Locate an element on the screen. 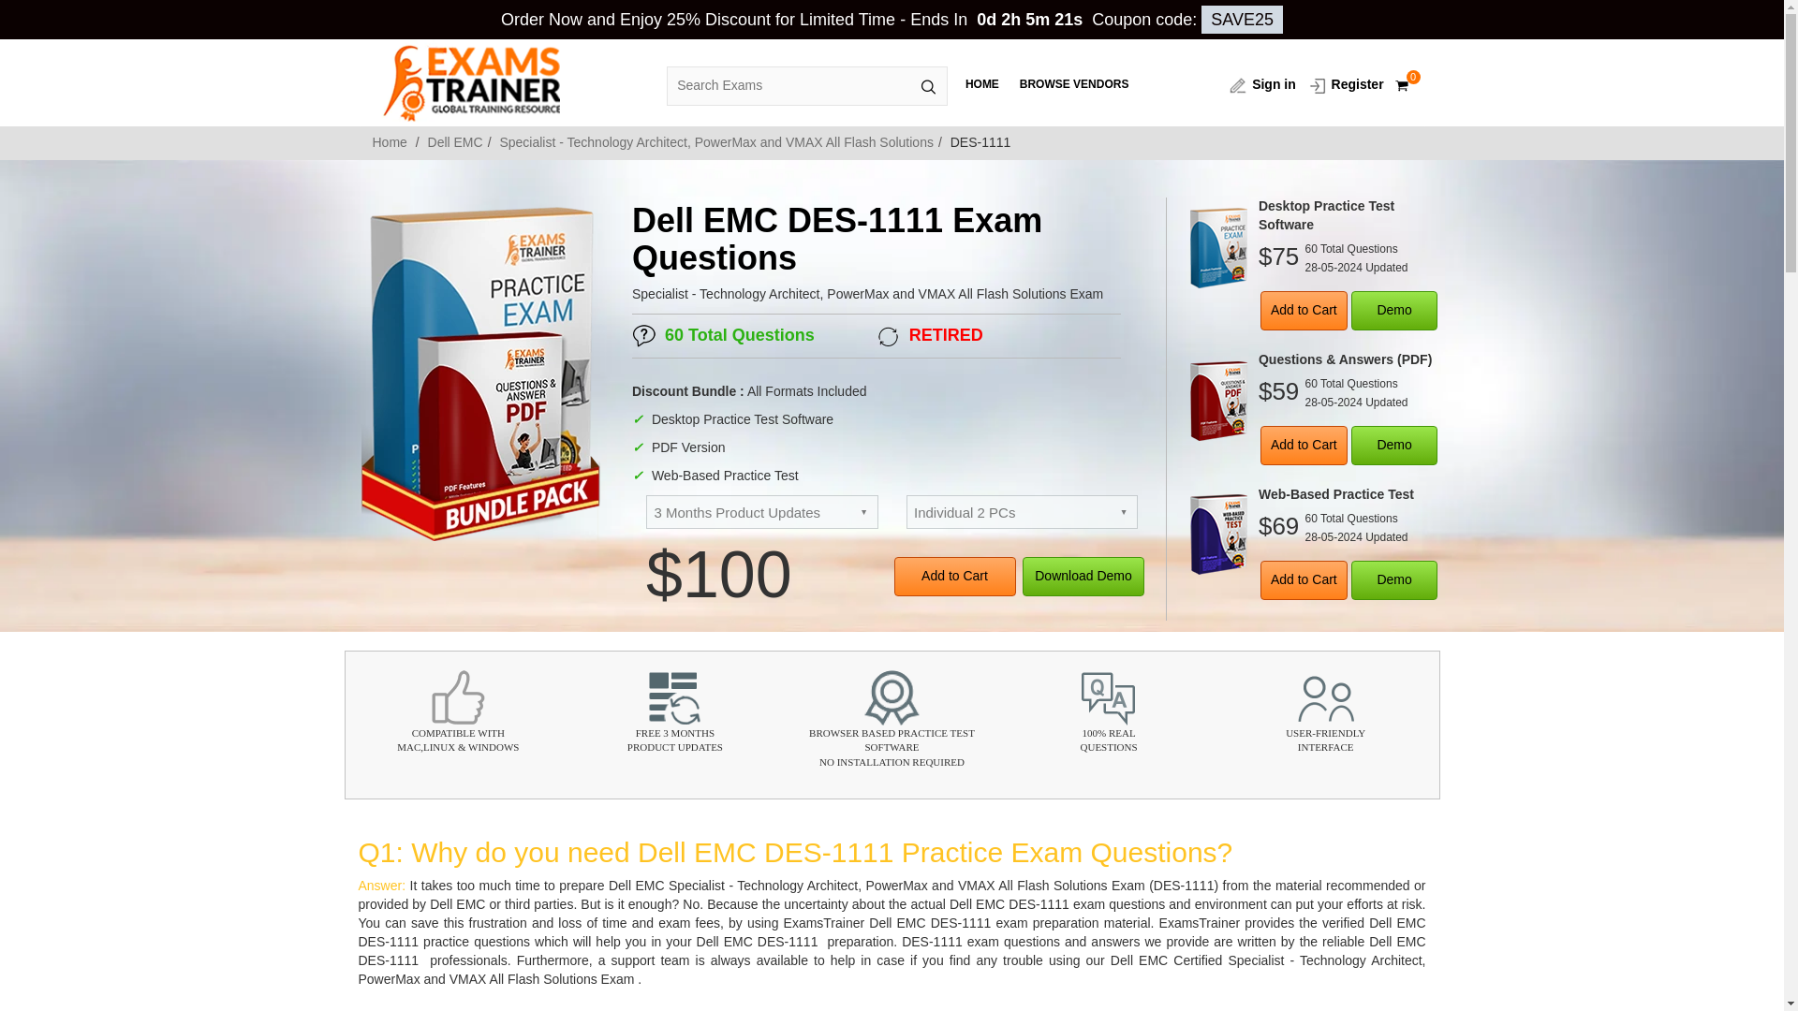 The height and width of the screenshot is (1011, 1798). Download Demo is located at coordinates (1083, 577).